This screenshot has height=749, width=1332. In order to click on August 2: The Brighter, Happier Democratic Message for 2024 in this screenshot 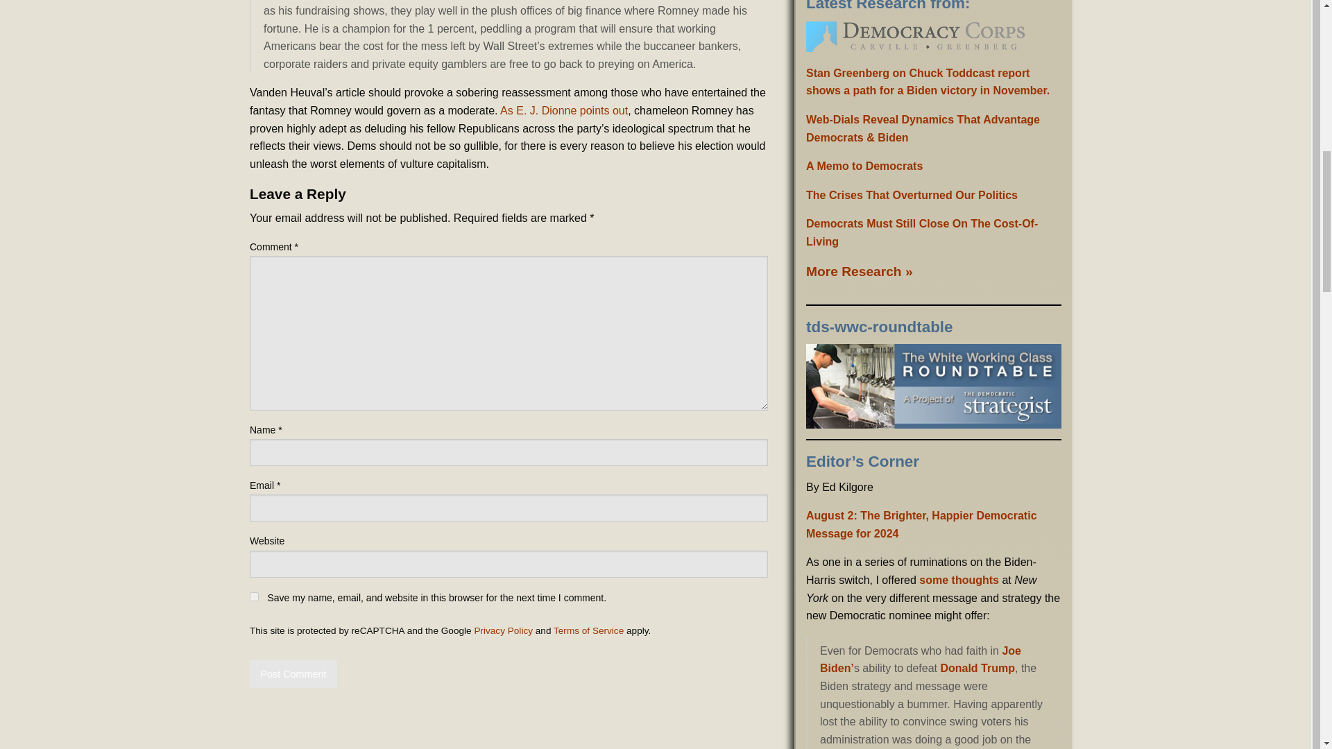, I will do `click(921, 524)`.